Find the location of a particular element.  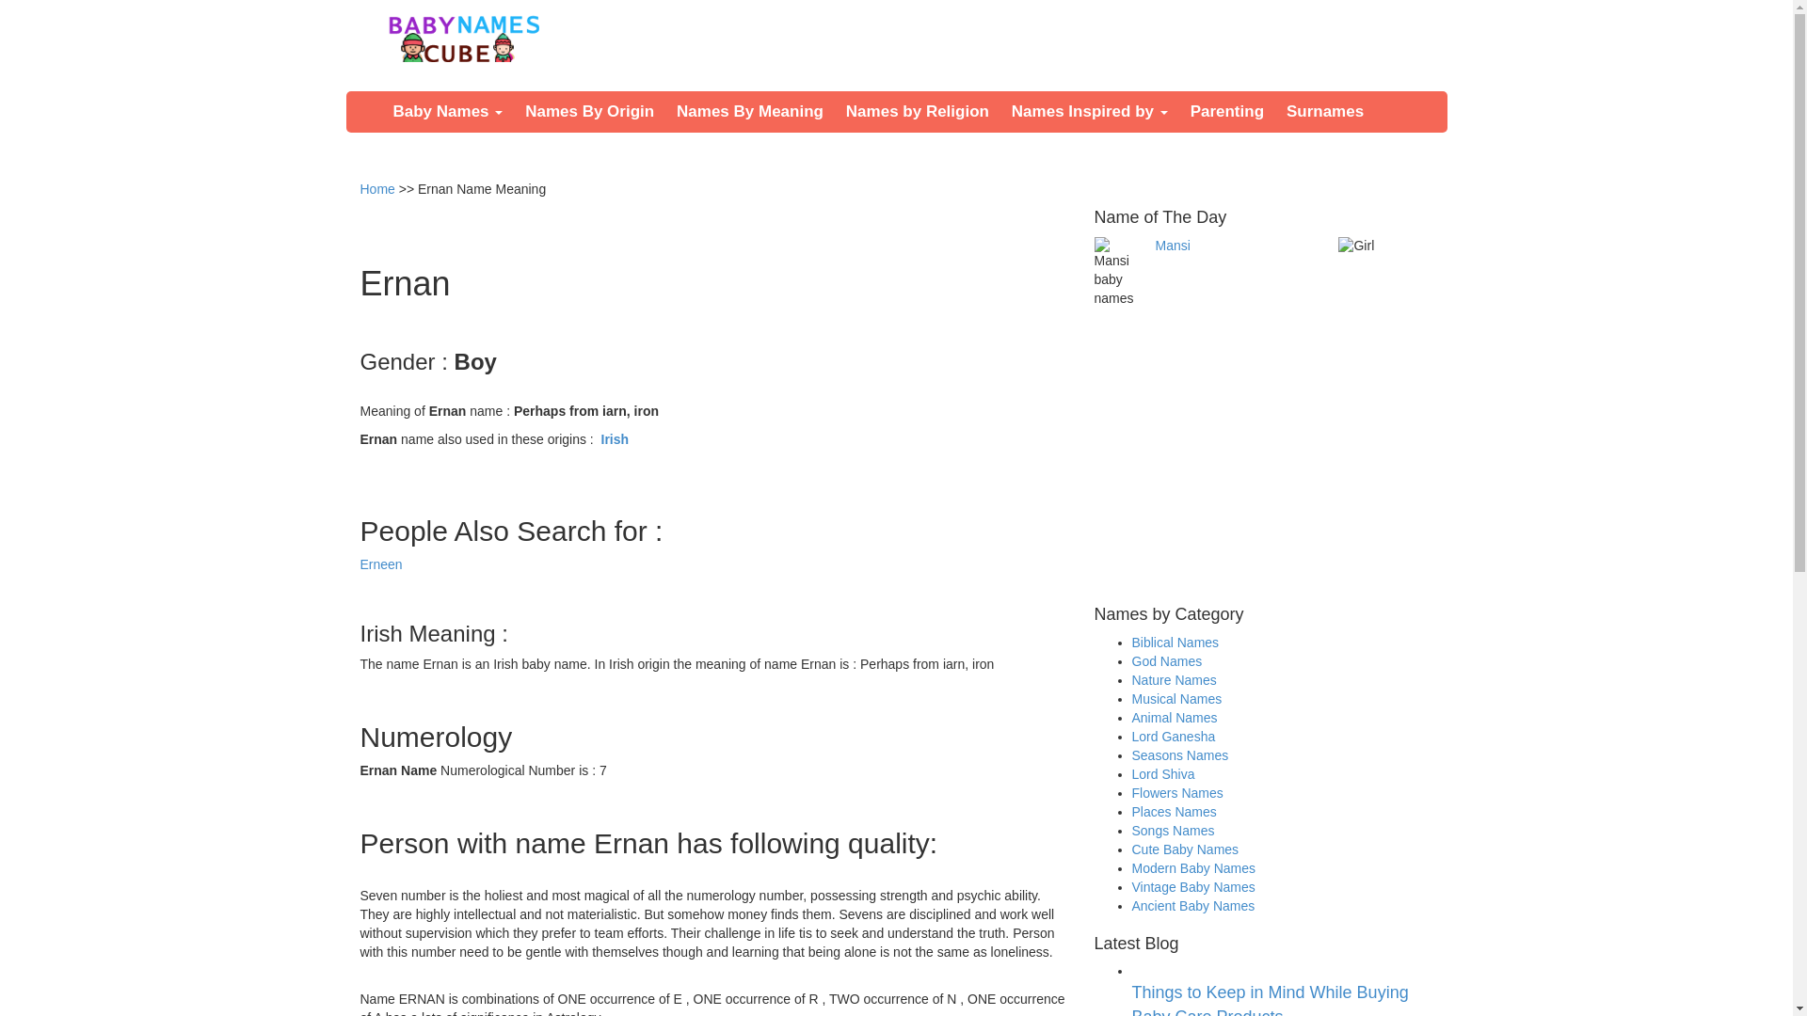

Erneen is located at coordinates (380, 564).